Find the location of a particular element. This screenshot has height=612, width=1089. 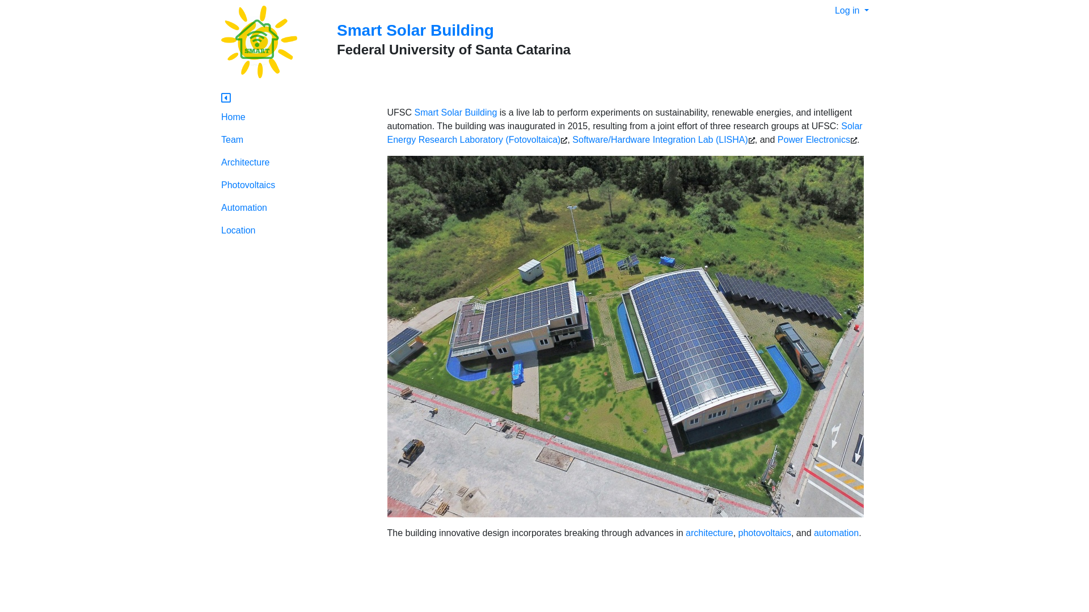

photovoltaics is located at coordinates (765, 533).